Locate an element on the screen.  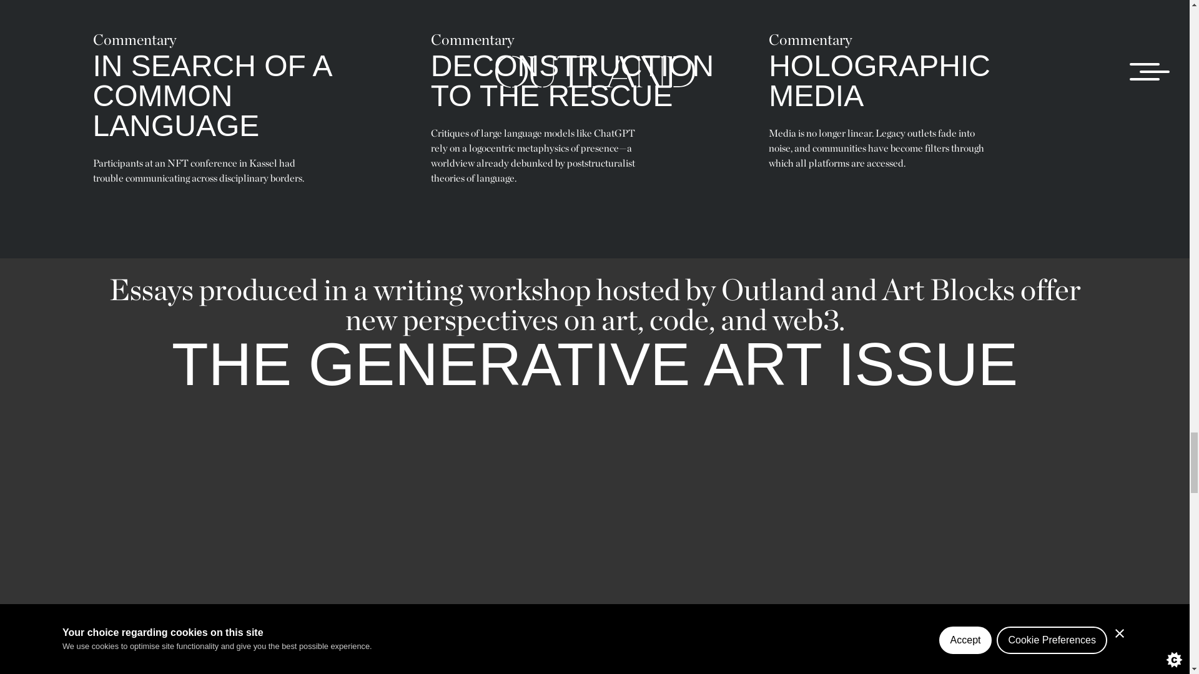
In Search of a Common Language is located at coordinates (256, 104).